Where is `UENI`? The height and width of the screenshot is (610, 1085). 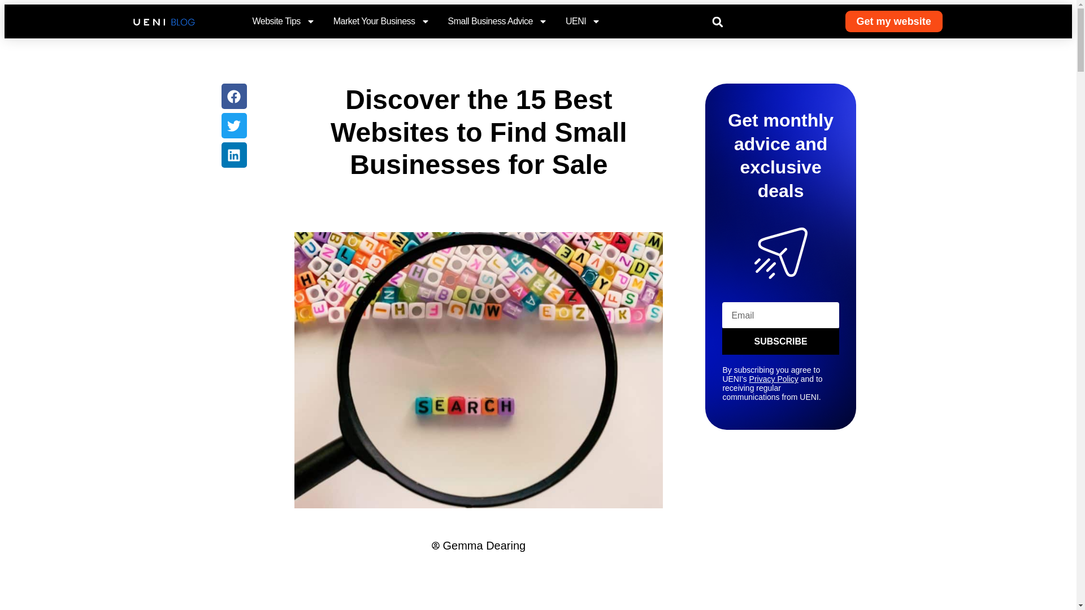
UENI is located at coordinates (583, 21).